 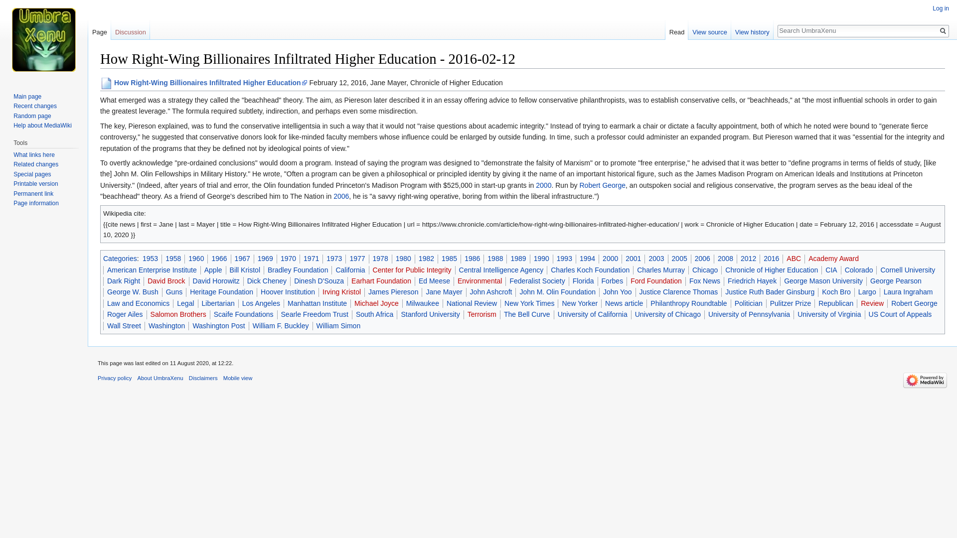 What do you see at coordinates (543, 185) in the screenshot?
I see `Category:2000` at bounding box center [543, 185].